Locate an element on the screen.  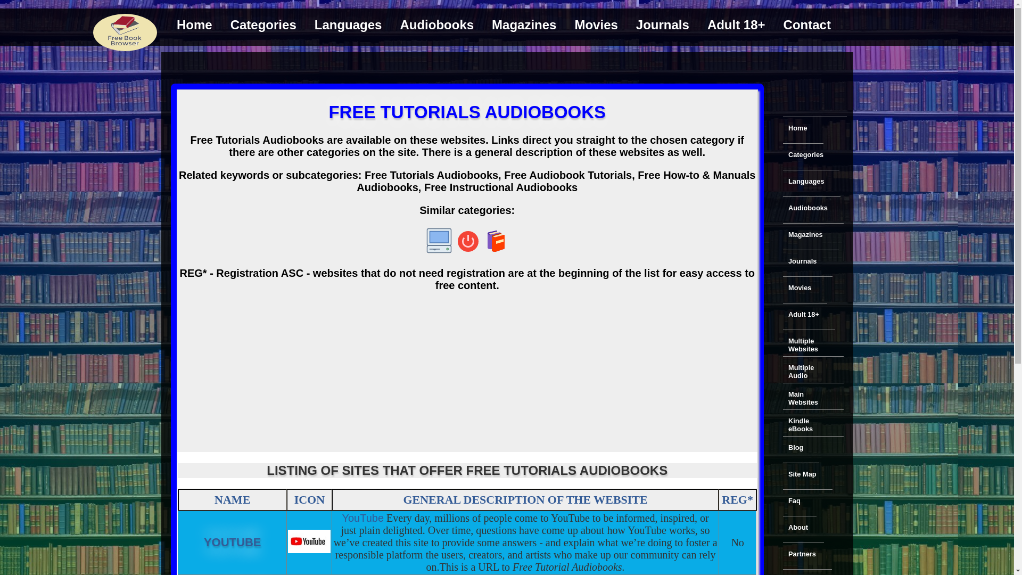
YouTube is located at coordinates (362, 517).